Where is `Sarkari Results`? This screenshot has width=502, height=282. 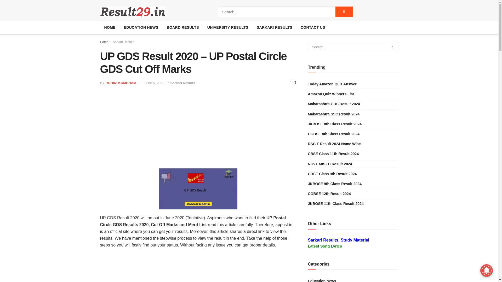 Sarkari Results is located at coordinates (123, 42).